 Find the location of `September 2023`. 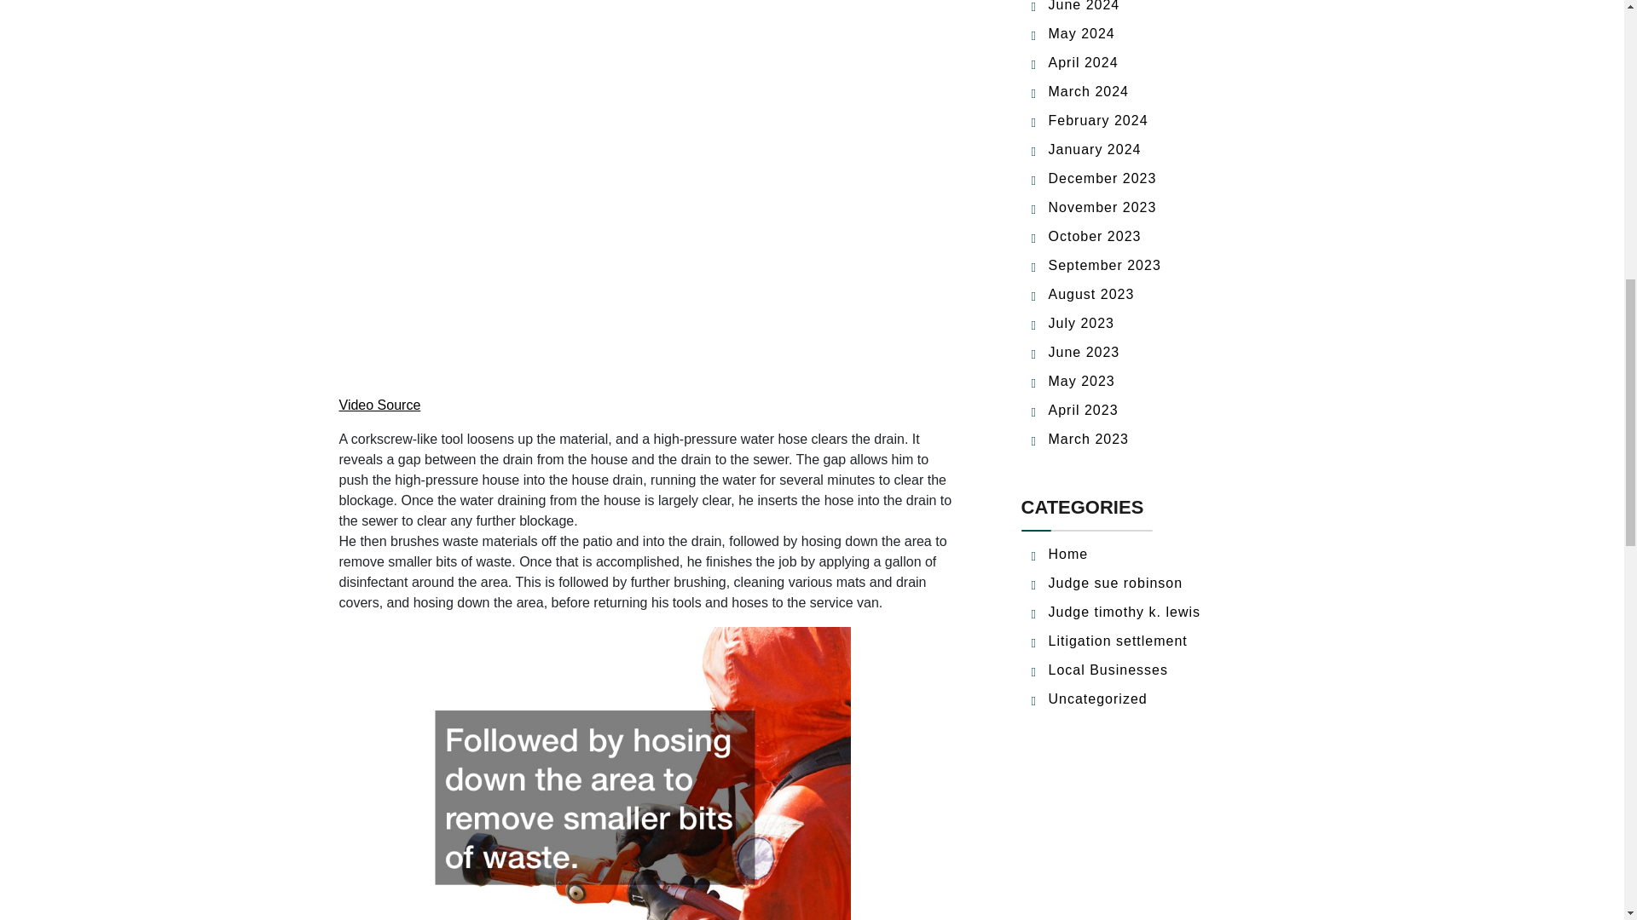

September 2023 is located at coordinates (1105, 265).